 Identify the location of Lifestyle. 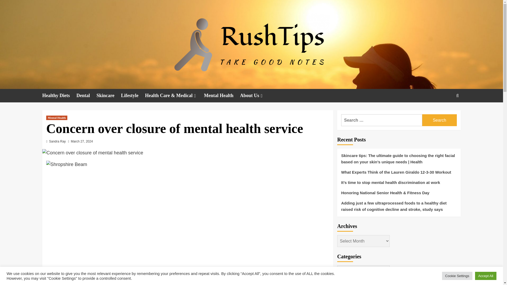
(133, 96).